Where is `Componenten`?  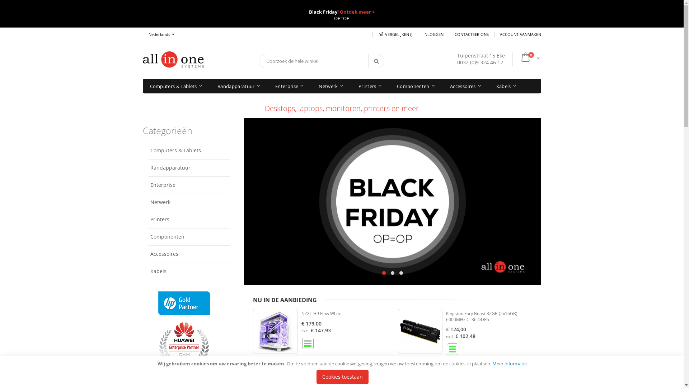 Componenten is located at coordinates (416, 86).